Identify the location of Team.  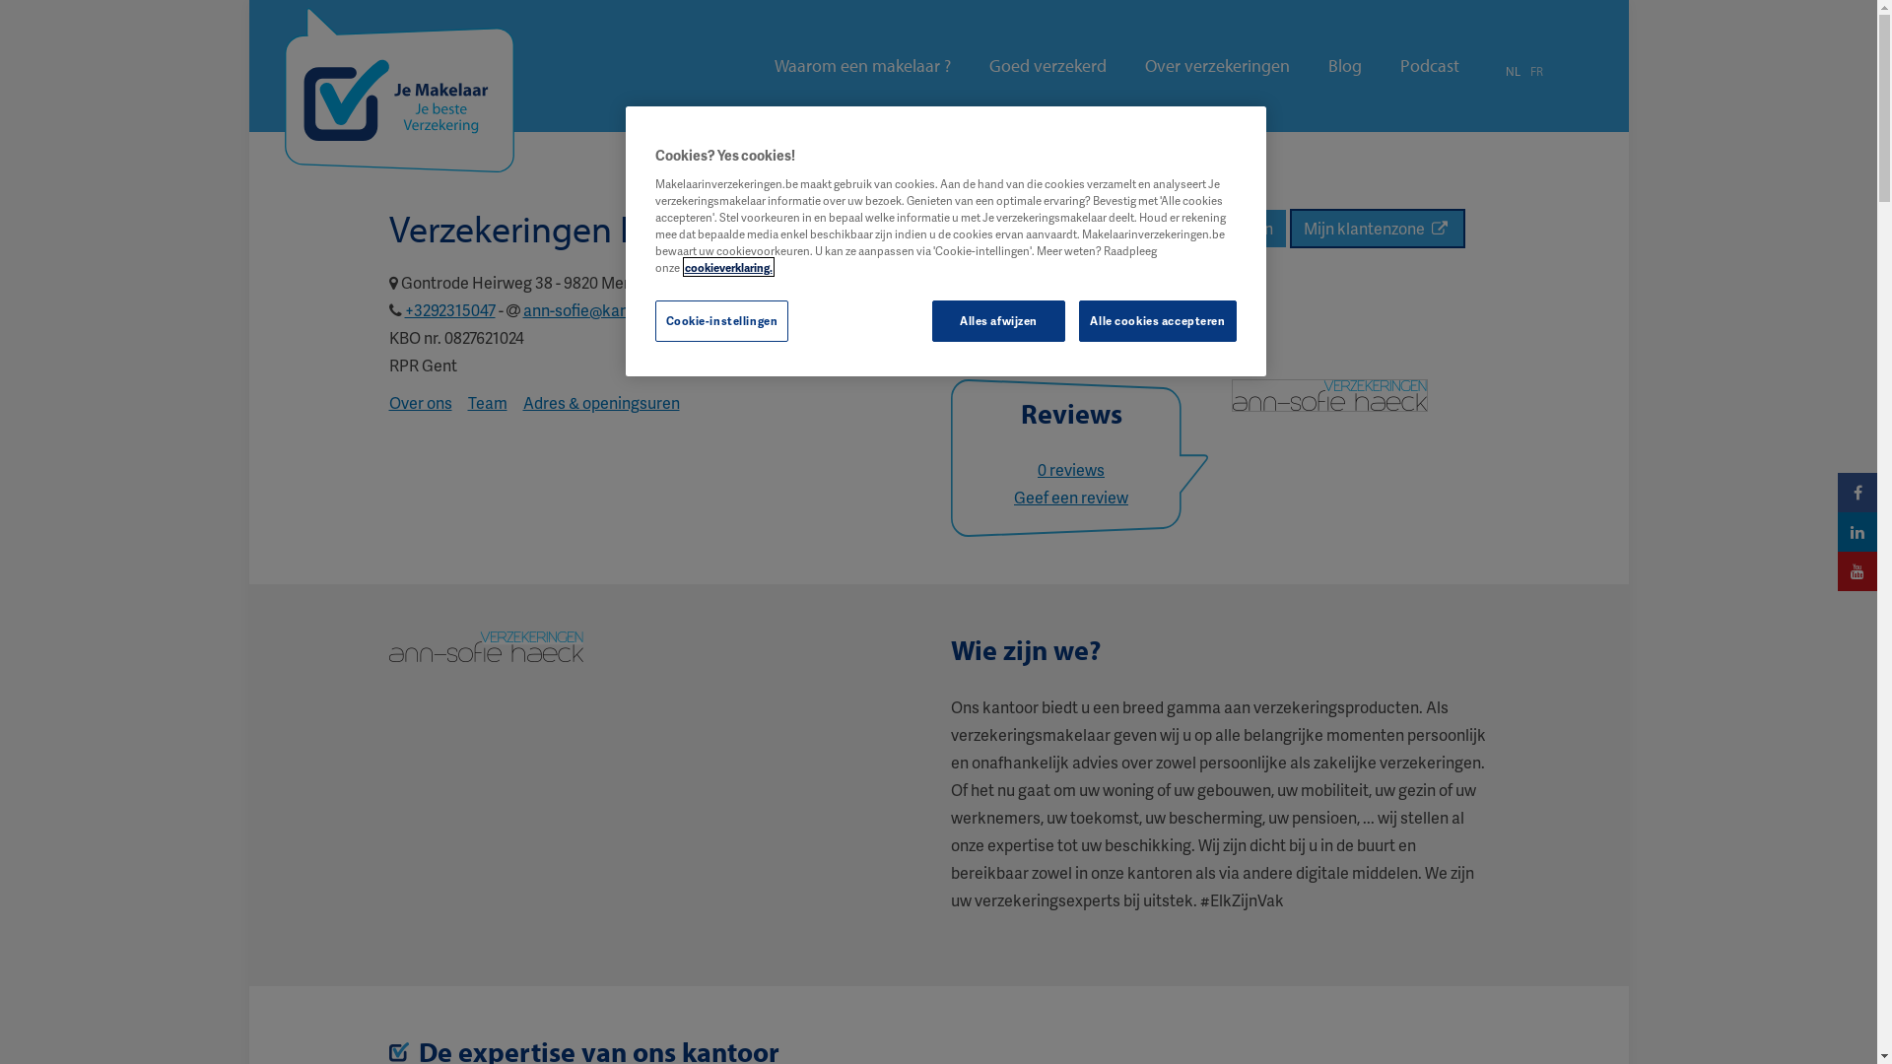
(487, 402).